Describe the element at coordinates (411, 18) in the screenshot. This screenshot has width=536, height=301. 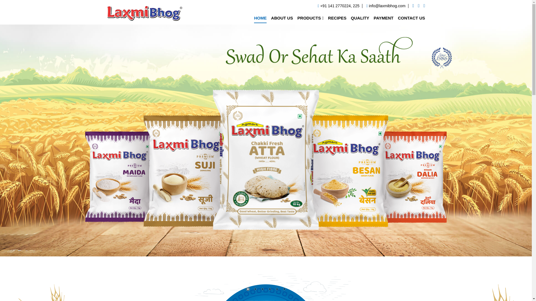
I see `CONTACT US` at that location.